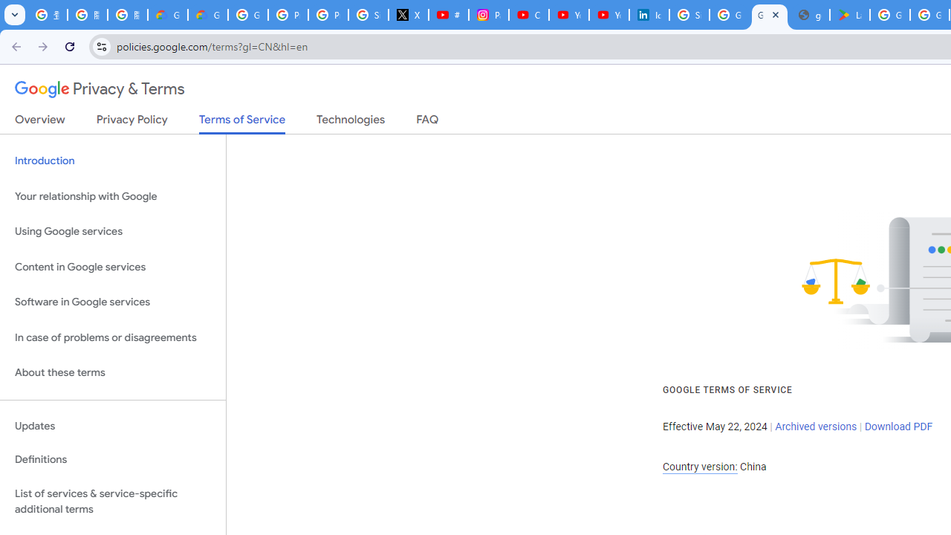  What do you see at coordinates (101, 46) in the screenshot?
I see `View site information` at bounding box center [101, 46].